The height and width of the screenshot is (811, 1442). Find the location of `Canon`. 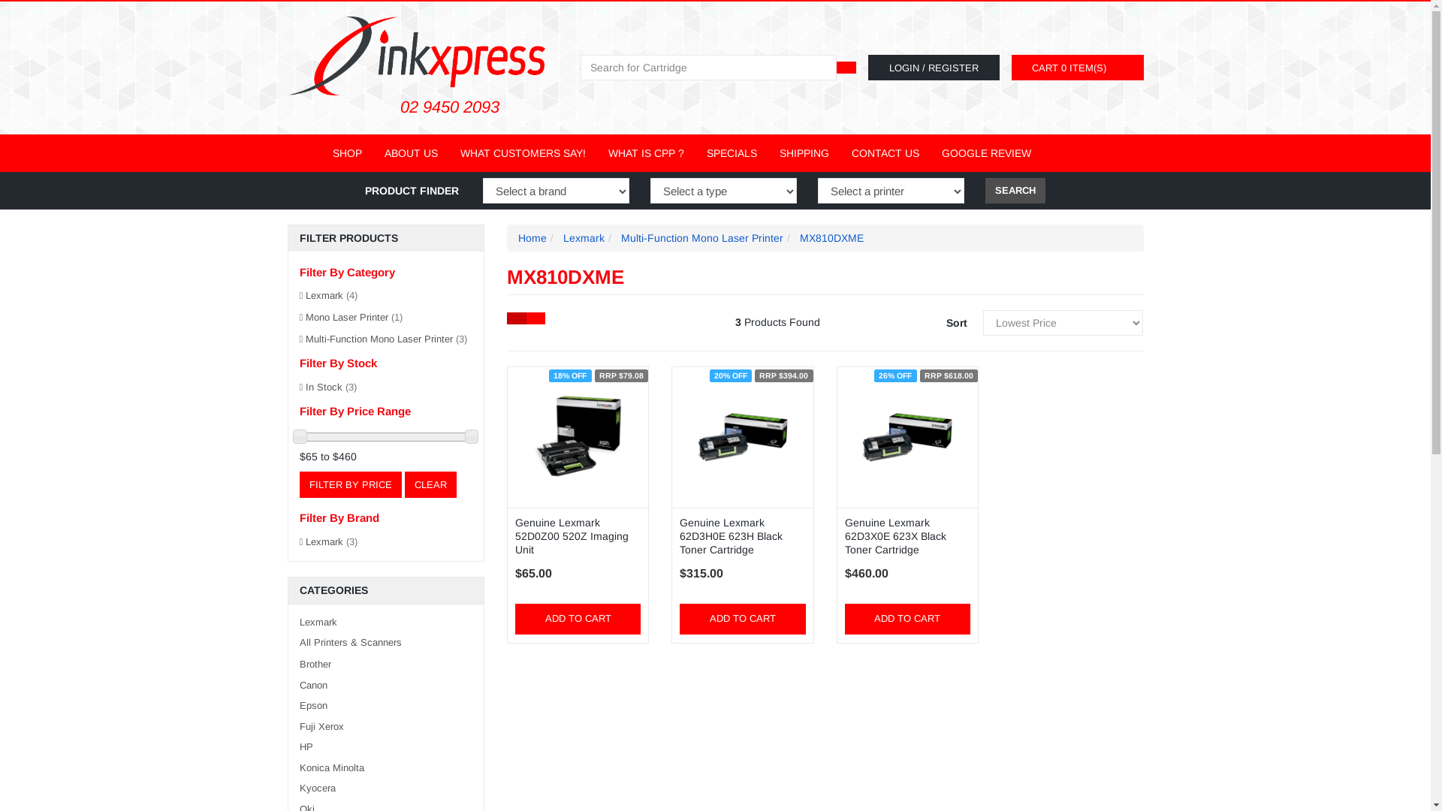

Canon is located at coordinates (386, 686).